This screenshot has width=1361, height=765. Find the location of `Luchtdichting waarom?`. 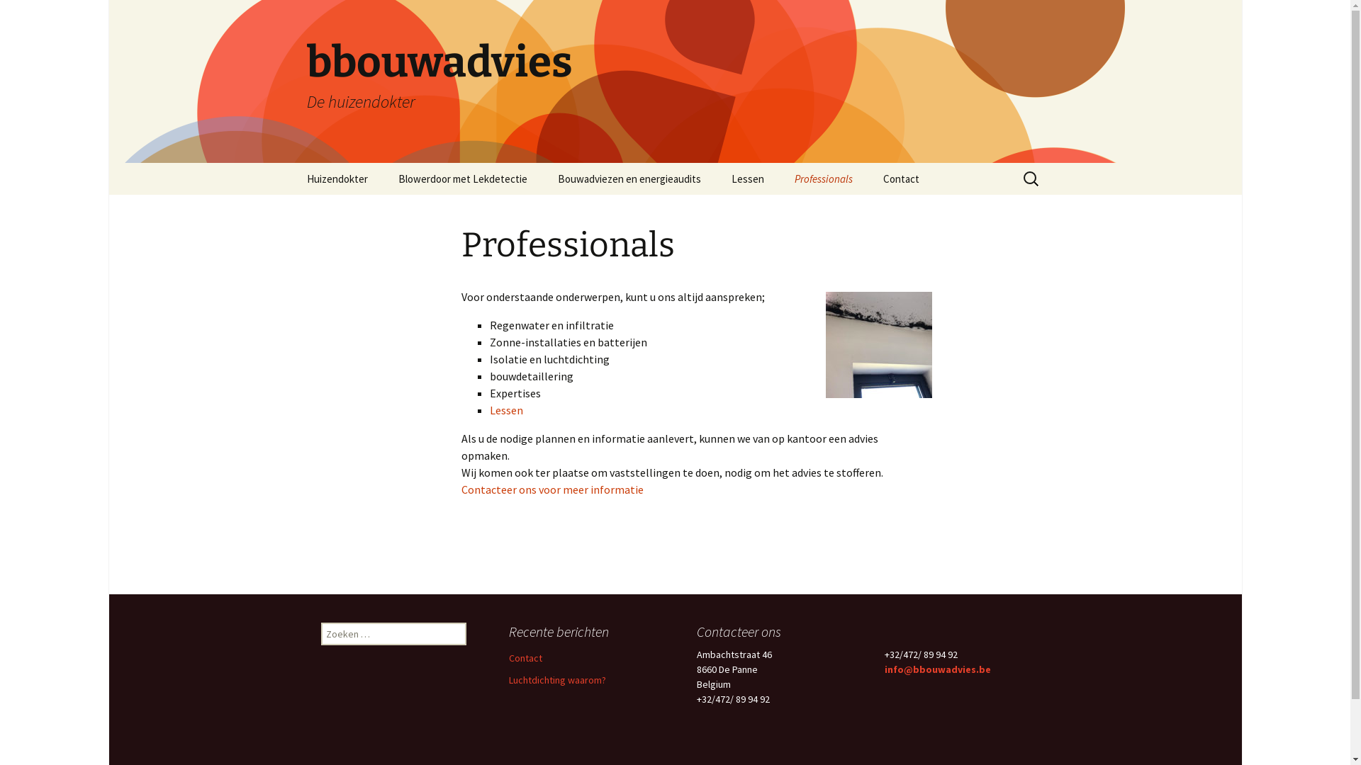

Luchtdichting waarom? is located at coordinates (557, 680).